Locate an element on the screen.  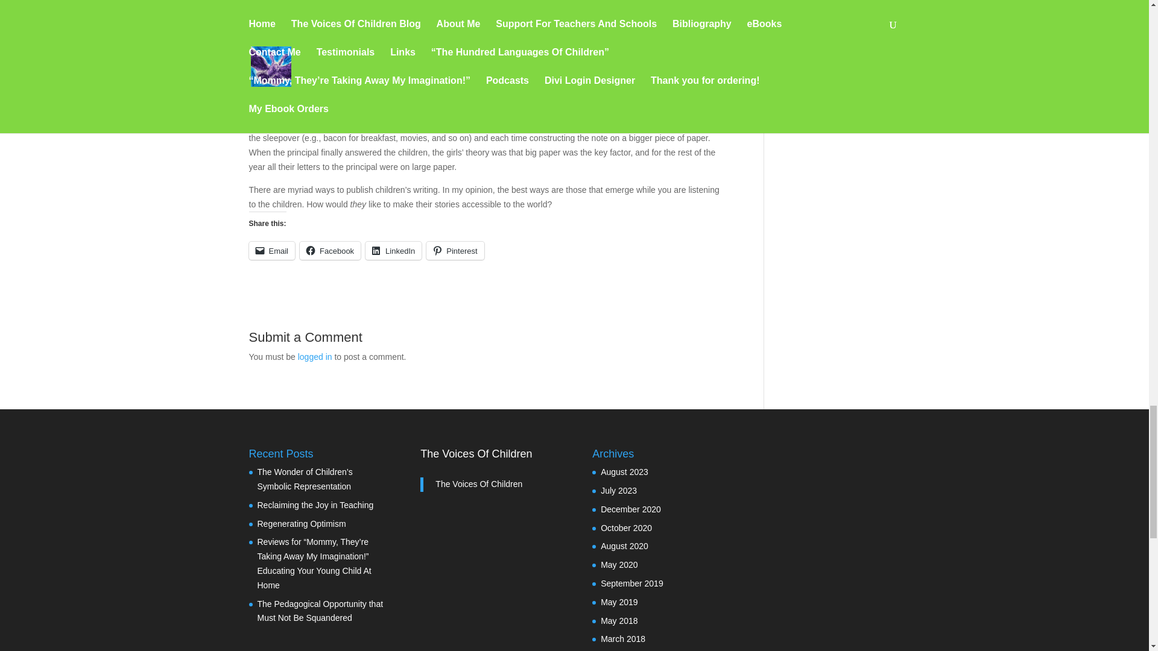
LinkedIn is located at coordinates (393, 250).